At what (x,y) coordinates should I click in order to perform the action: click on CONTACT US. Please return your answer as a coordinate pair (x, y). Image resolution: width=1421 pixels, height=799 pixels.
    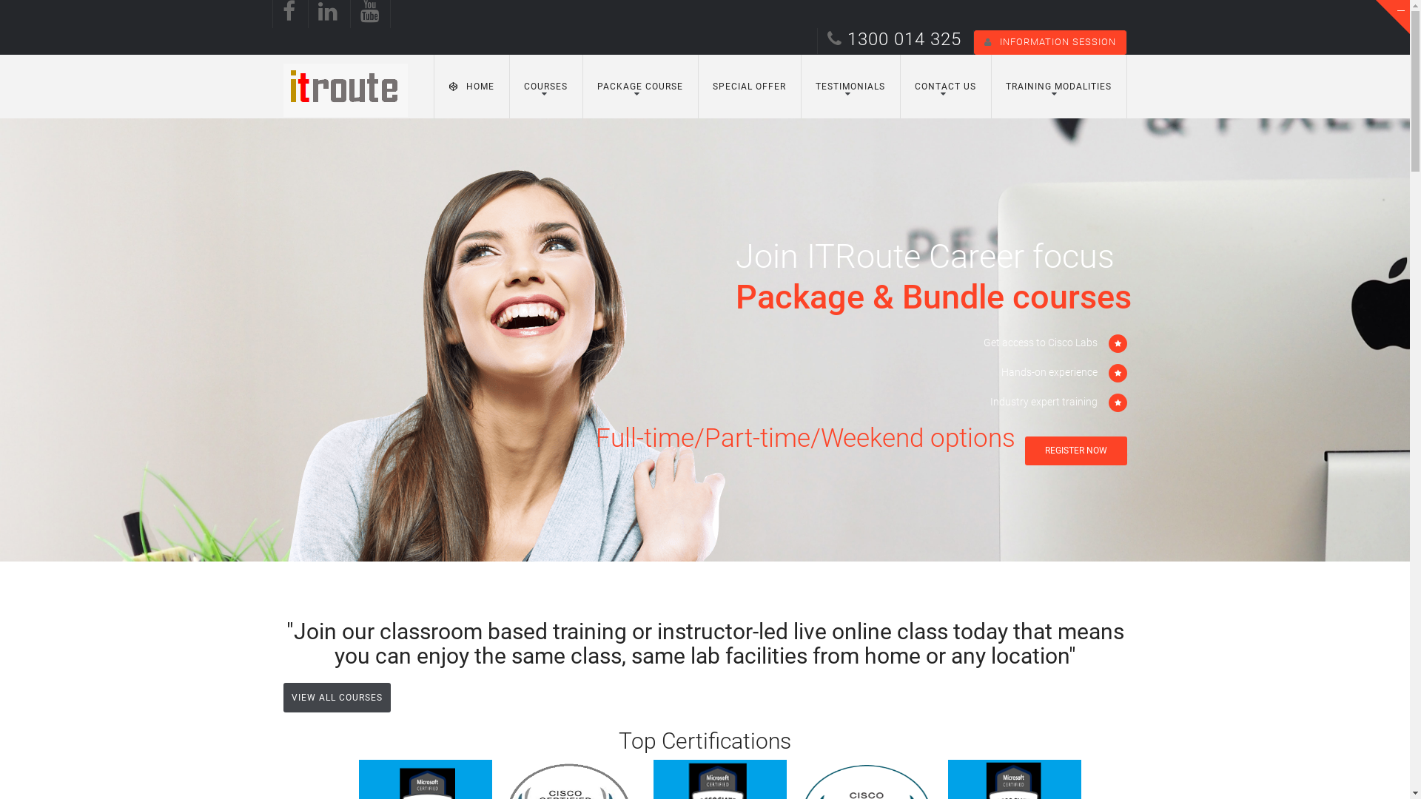
    Looking at the image, I should click on (946, 87).